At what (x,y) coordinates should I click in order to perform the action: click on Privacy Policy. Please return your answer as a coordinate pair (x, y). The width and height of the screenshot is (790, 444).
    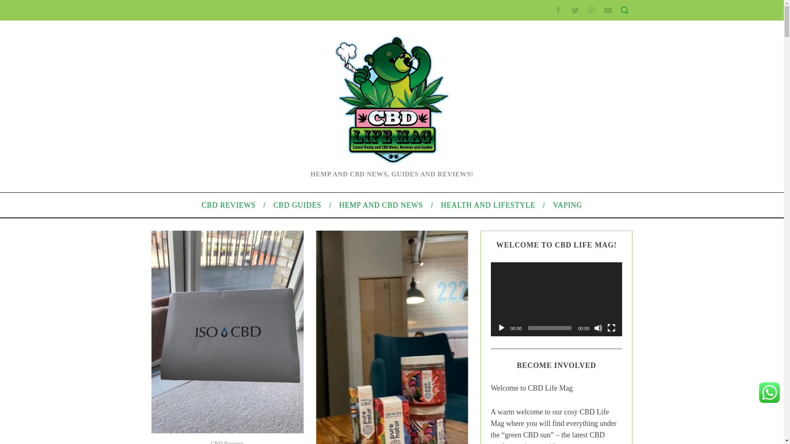
    Looking at the image, I should click on (542, 166).